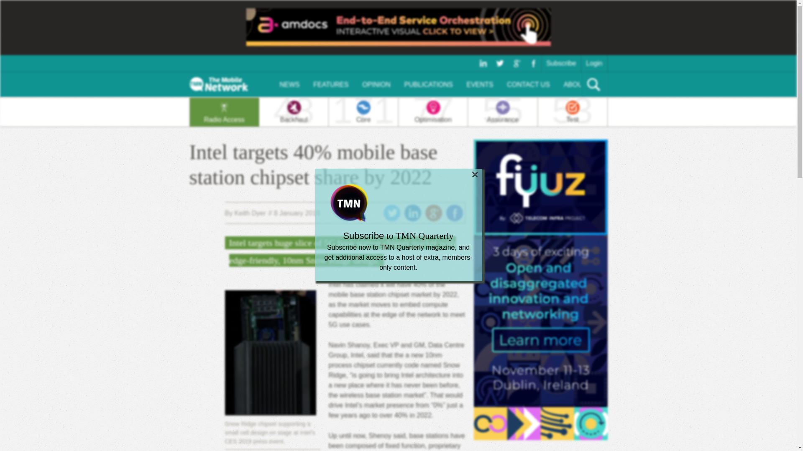 This screenshot has width=803, height=451. What do you see at coordinates (245, 213) in the screenshot?
I see `LinkedIn` at bounding box center [245, 213].